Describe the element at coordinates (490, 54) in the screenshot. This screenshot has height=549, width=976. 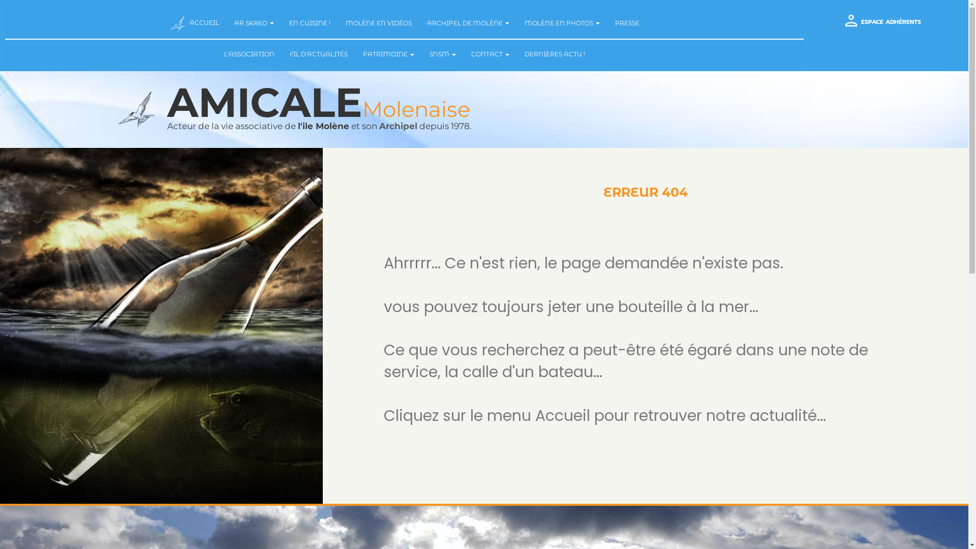
I see `CONTACT` at that location.